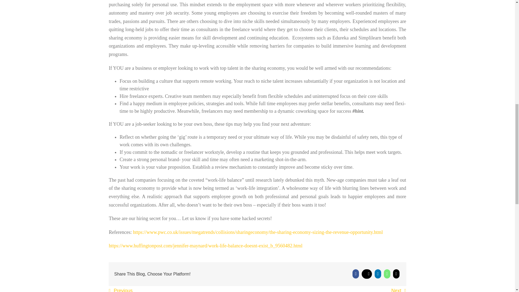 The height and width of the screenshot is (292, 519). Describe the element at coordinates (367, 274) in the screenshot. I see `X` at that location.